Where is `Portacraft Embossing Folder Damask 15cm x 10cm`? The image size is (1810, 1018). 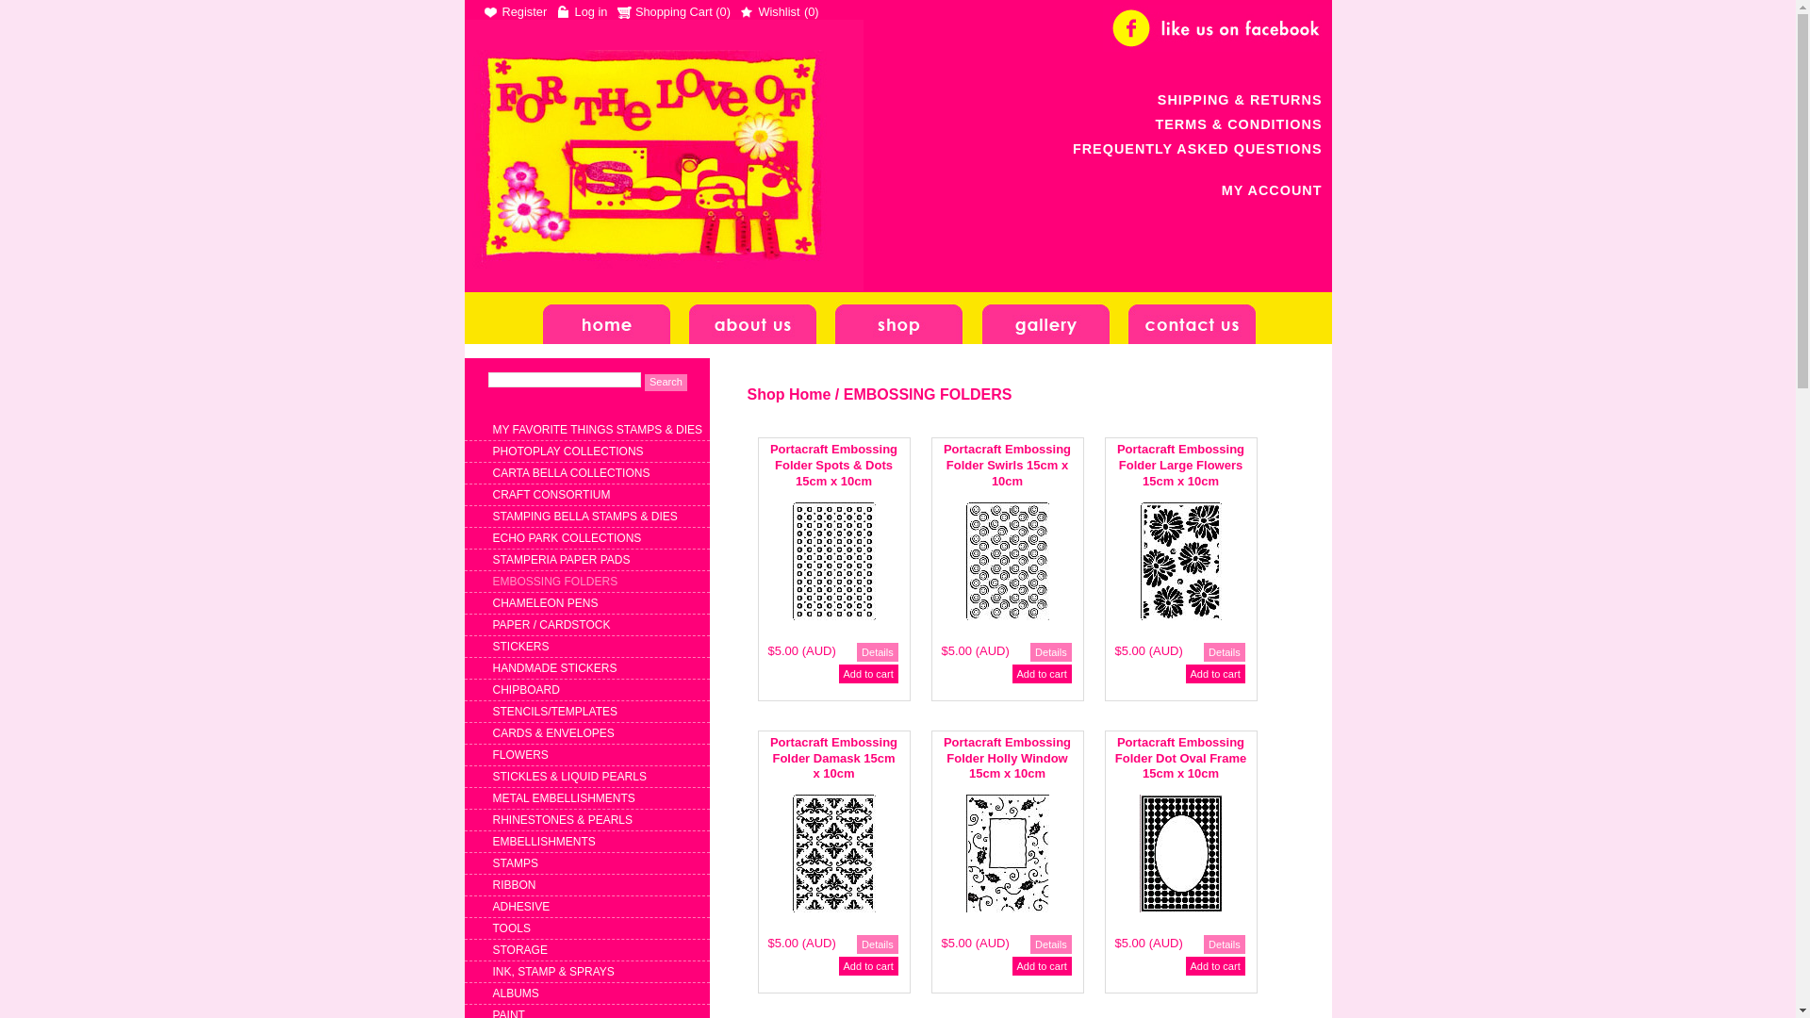 Portacraft Embossing Folder Damask 15cm x 10cm is located at coordinates (838, 762).